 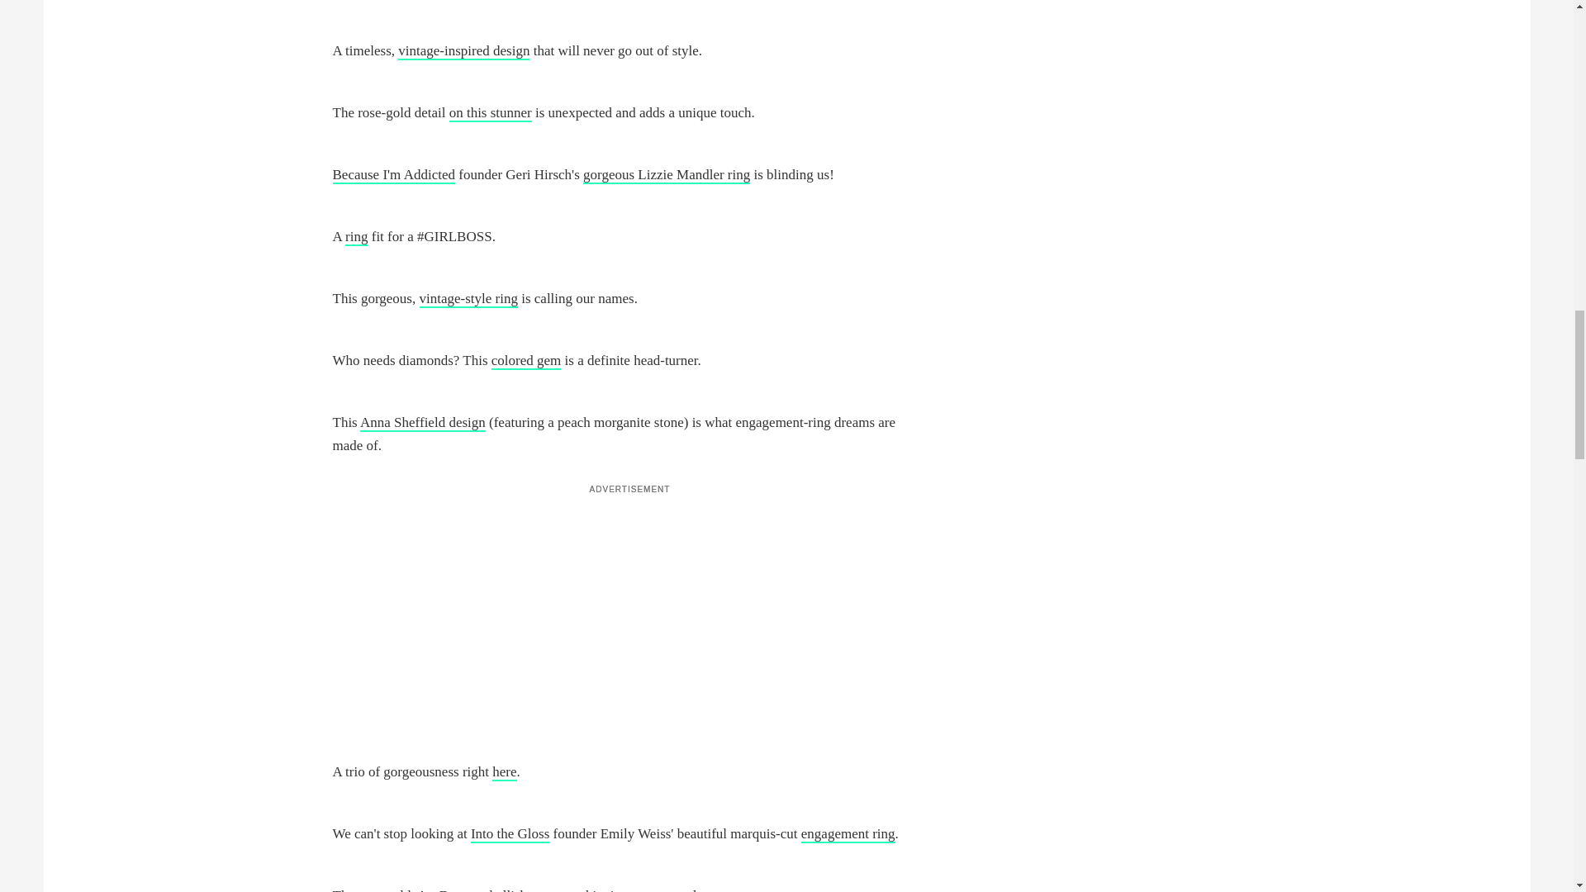 I want to click on Because I'm Addicted, so click(x=392, y=175).